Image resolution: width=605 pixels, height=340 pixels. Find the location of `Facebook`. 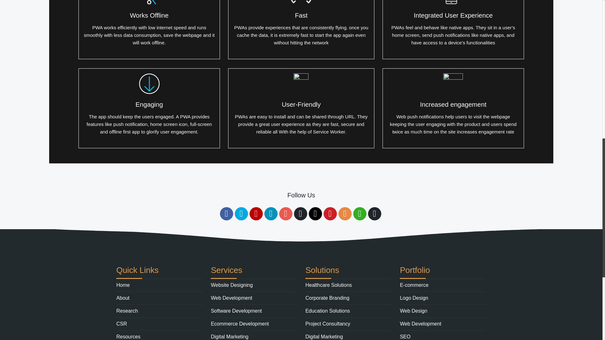

Facebook is located at coordinates (226, 213).